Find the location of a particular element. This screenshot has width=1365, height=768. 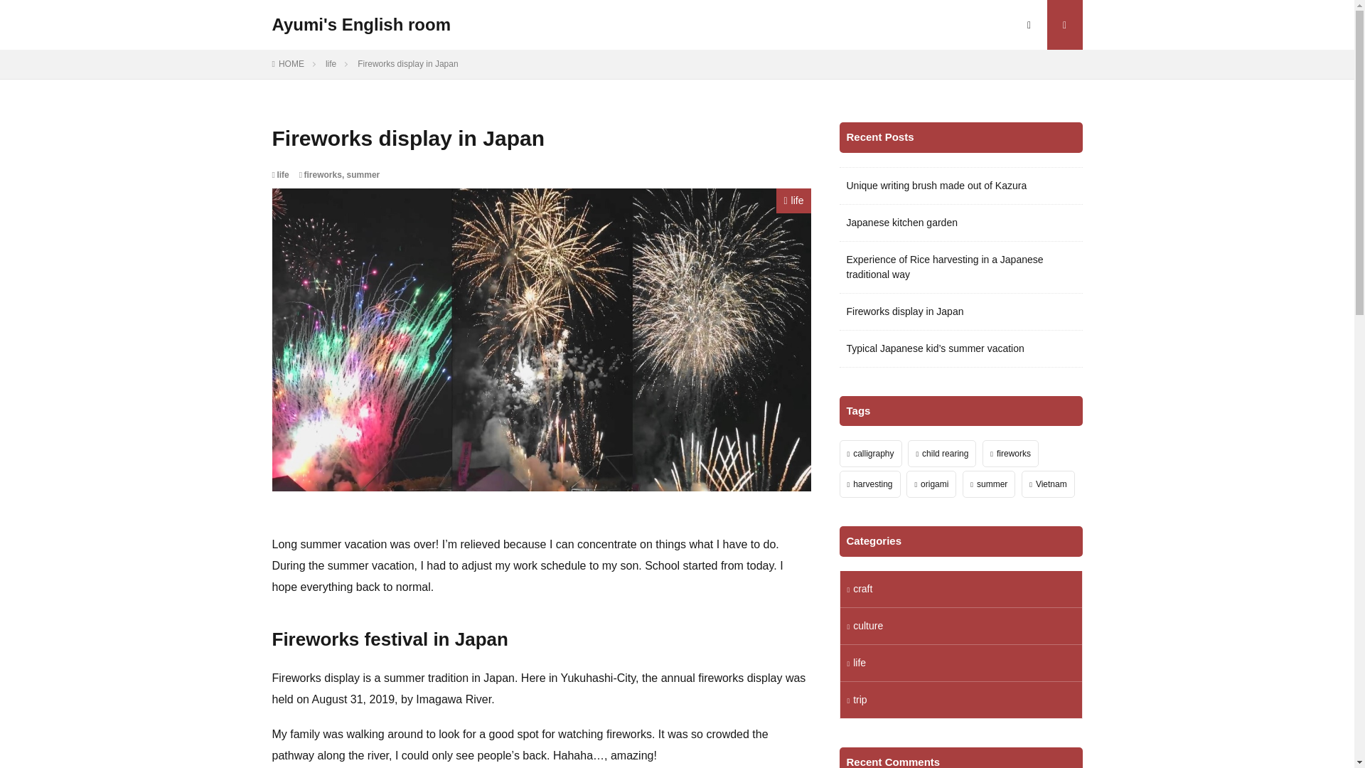

Japanese kitchen garden is located at coordinates (901, 222).